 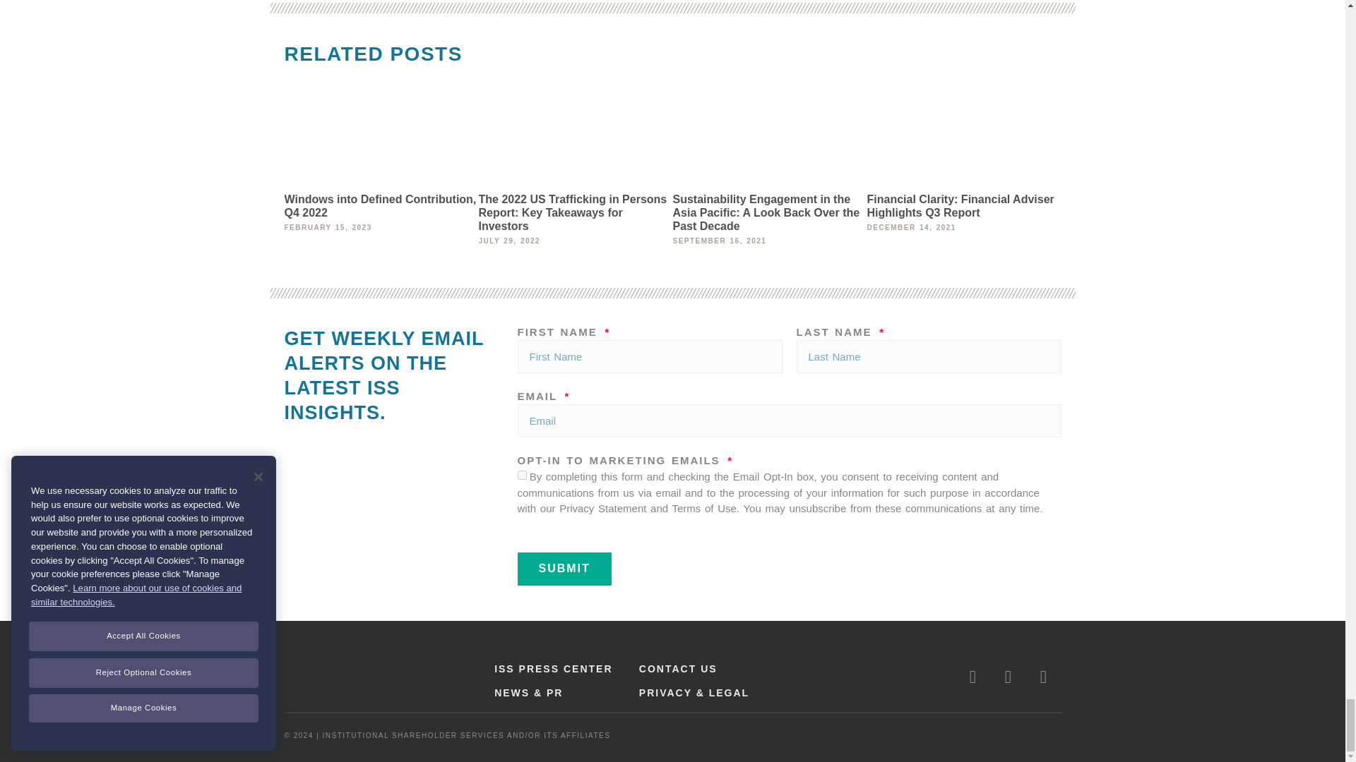 I want to click on on, so click(x=521, y=476).